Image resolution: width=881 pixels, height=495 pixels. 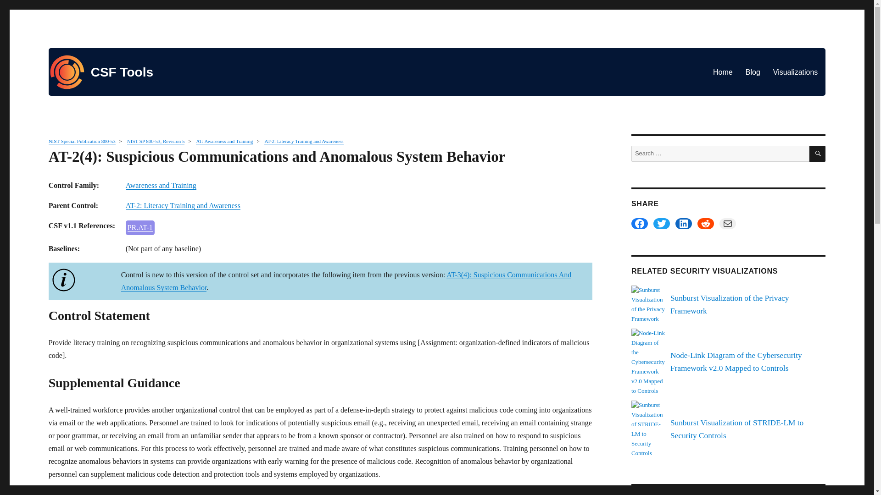 I want to click on PR.AT-1, so click(x=140, y=227).